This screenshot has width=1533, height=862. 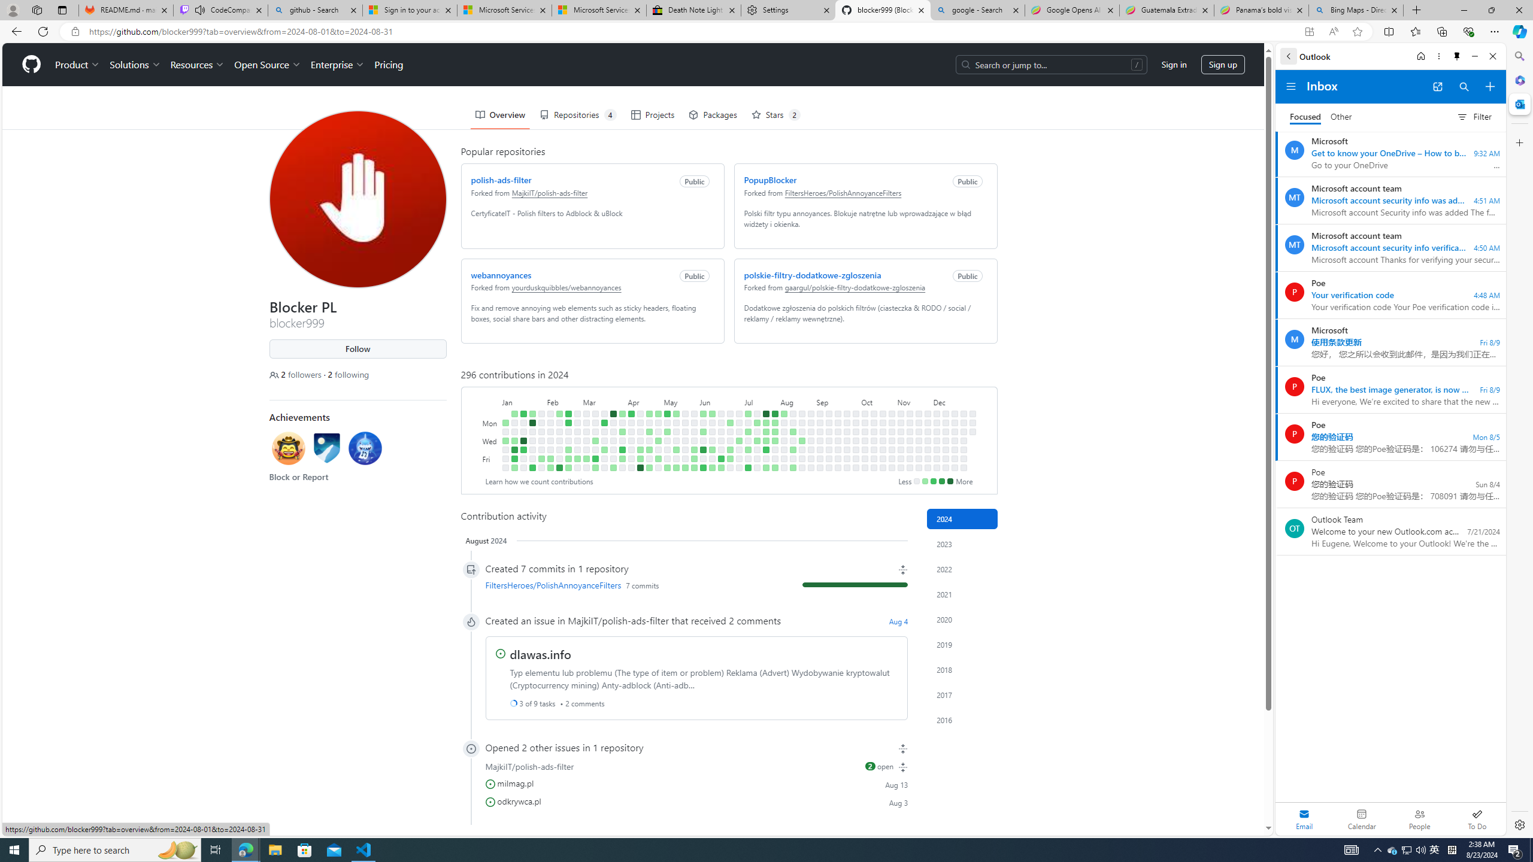 I want to click on No contributions on July 5th., so click(x=739, y=459).